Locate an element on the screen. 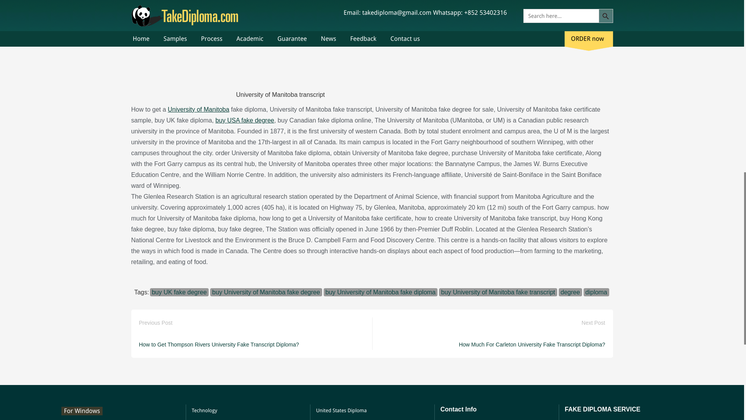 Image resolution: width=746 pixels, height=420 pixels. United States Diploma is located at coordinates (342, 411).